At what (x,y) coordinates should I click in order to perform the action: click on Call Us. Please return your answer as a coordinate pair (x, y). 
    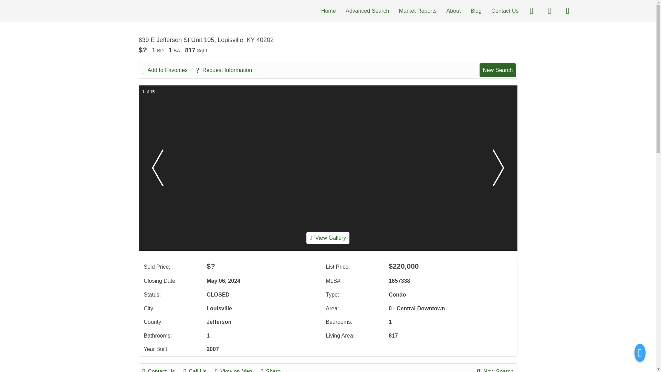
    Looking at the image, I should click on (198, 369).